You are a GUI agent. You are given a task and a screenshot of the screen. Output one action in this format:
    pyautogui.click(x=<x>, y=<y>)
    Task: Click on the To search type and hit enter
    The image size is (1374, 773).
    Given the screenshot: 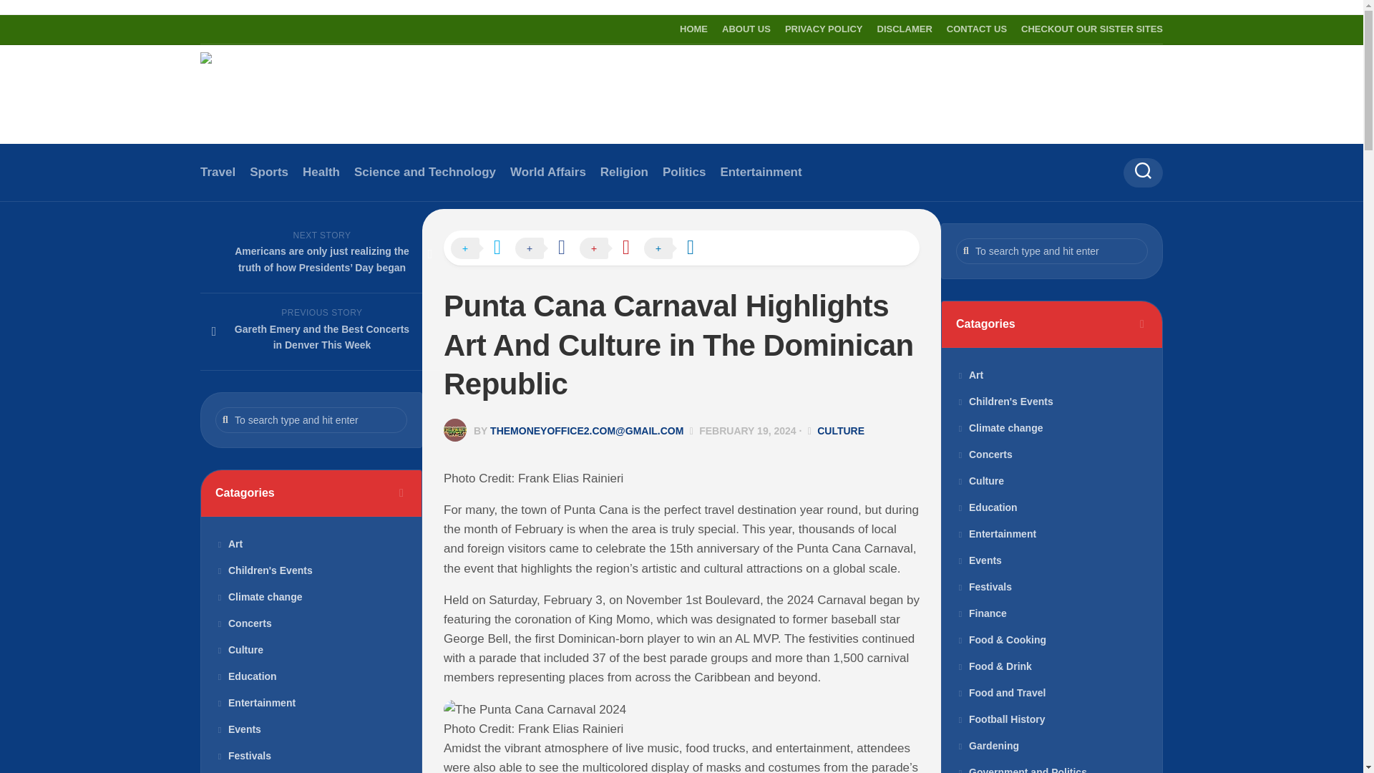 What is the action you would take?
    pyautogui.click(x=1052, y=251)
    